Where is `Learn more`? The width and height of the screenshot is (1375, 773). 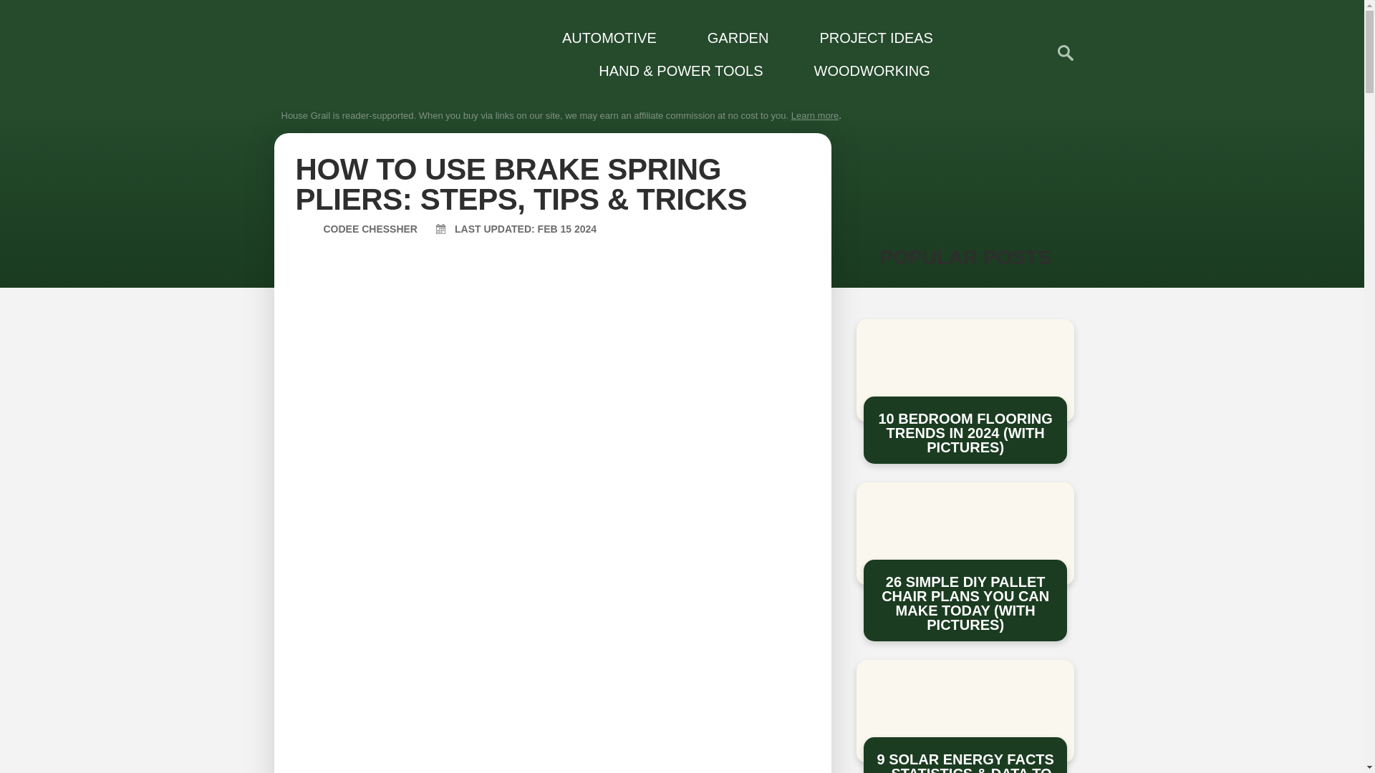 Learn more is located at coordinates (815, 115).